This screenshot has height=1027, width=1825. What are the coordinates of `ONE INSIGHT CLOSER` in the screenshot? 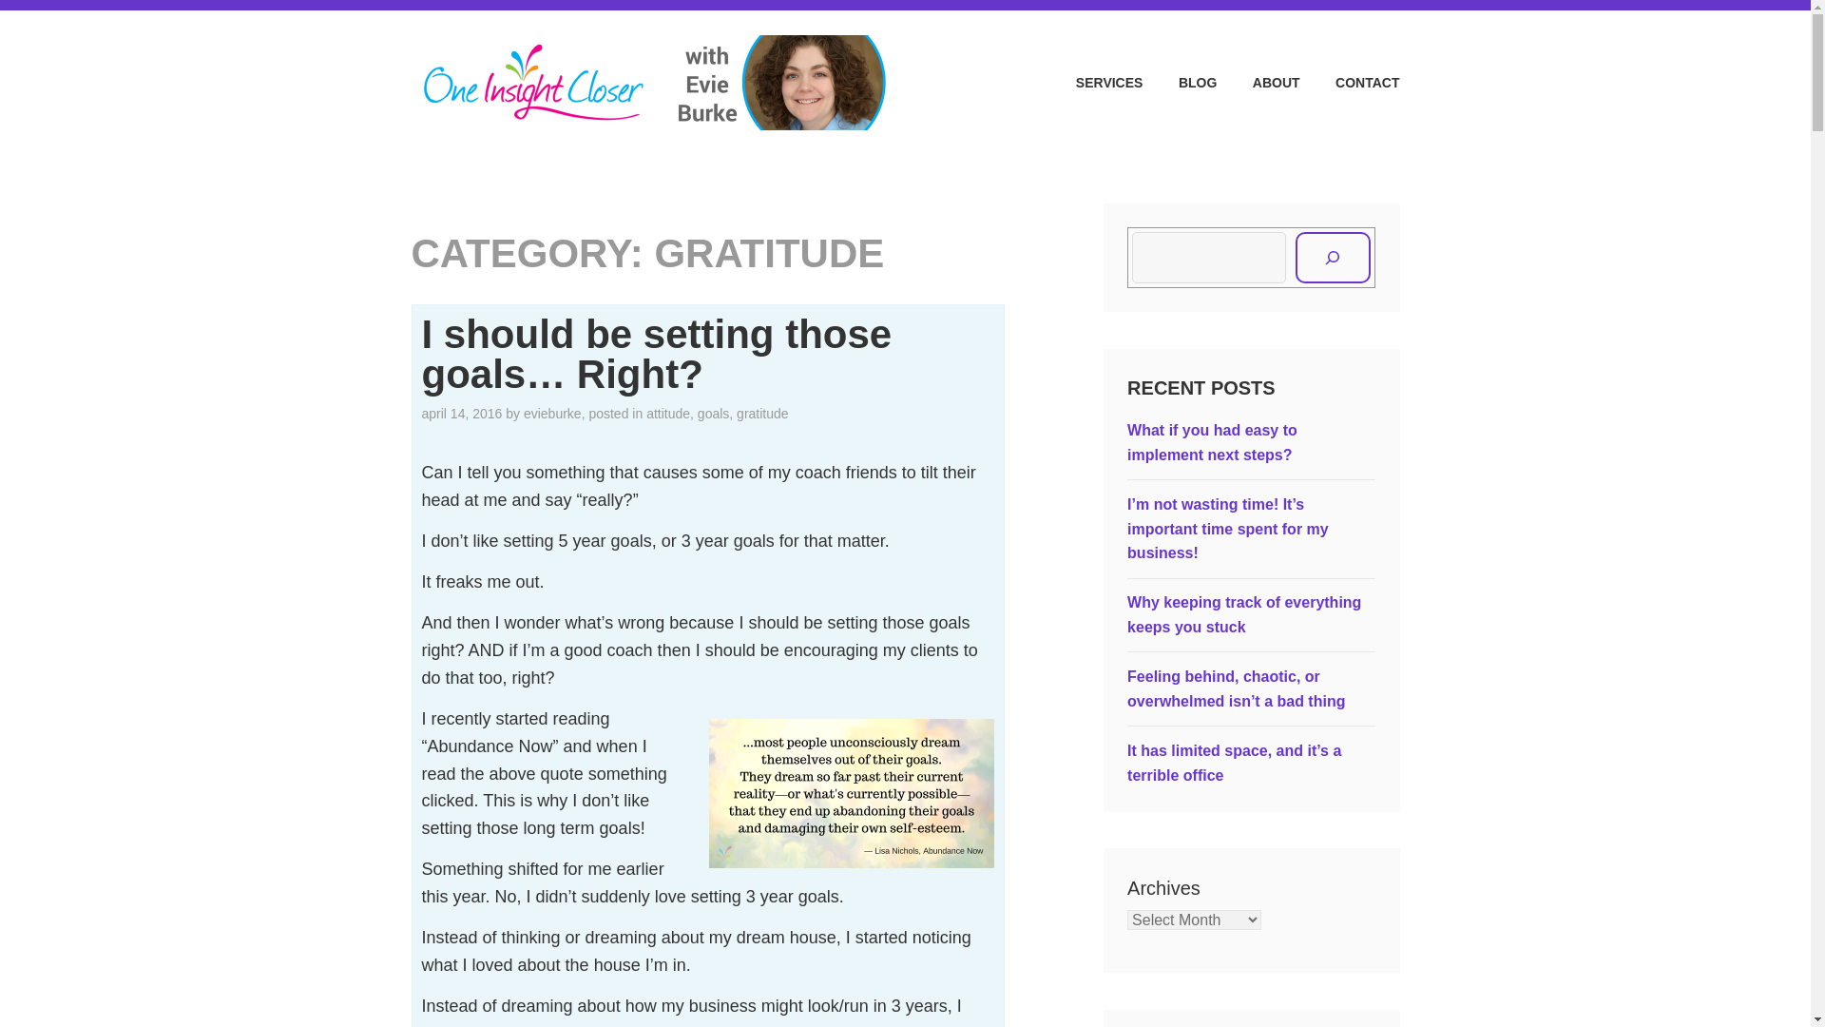 It's located at (1116, 54).